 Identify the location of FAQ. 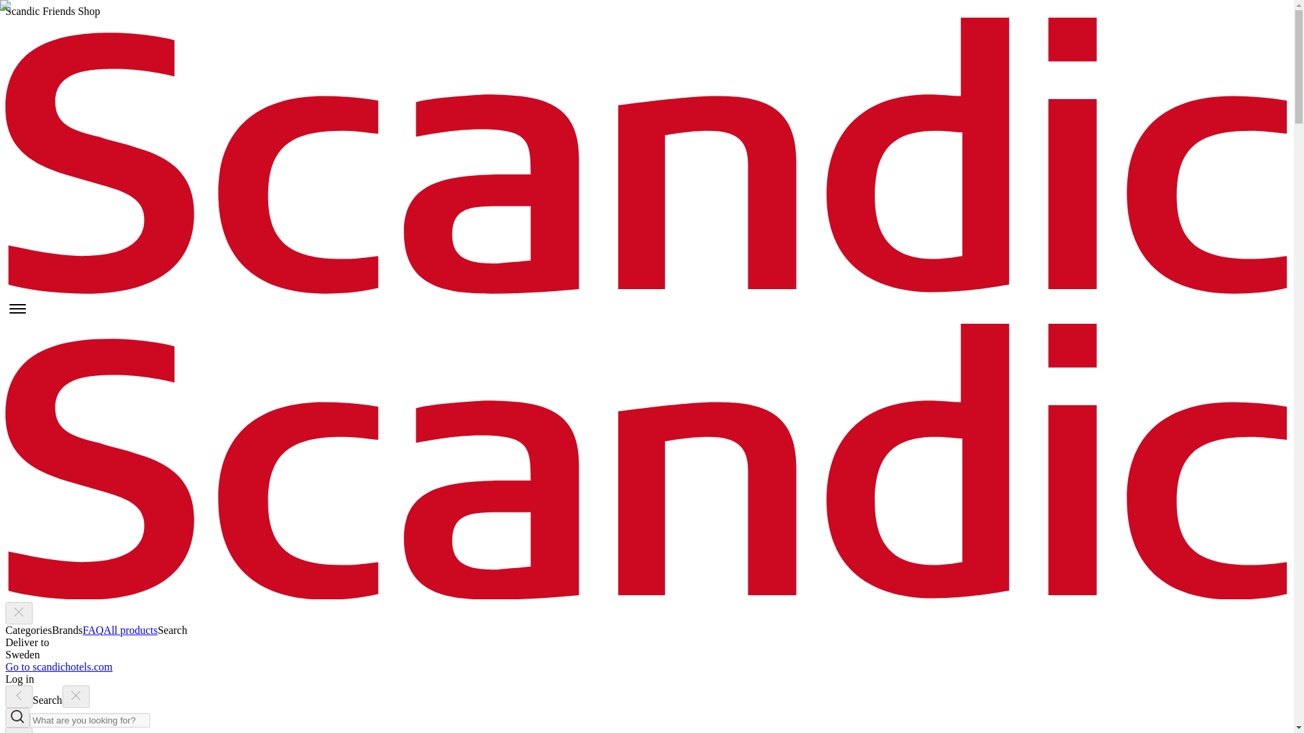
(94, 630).